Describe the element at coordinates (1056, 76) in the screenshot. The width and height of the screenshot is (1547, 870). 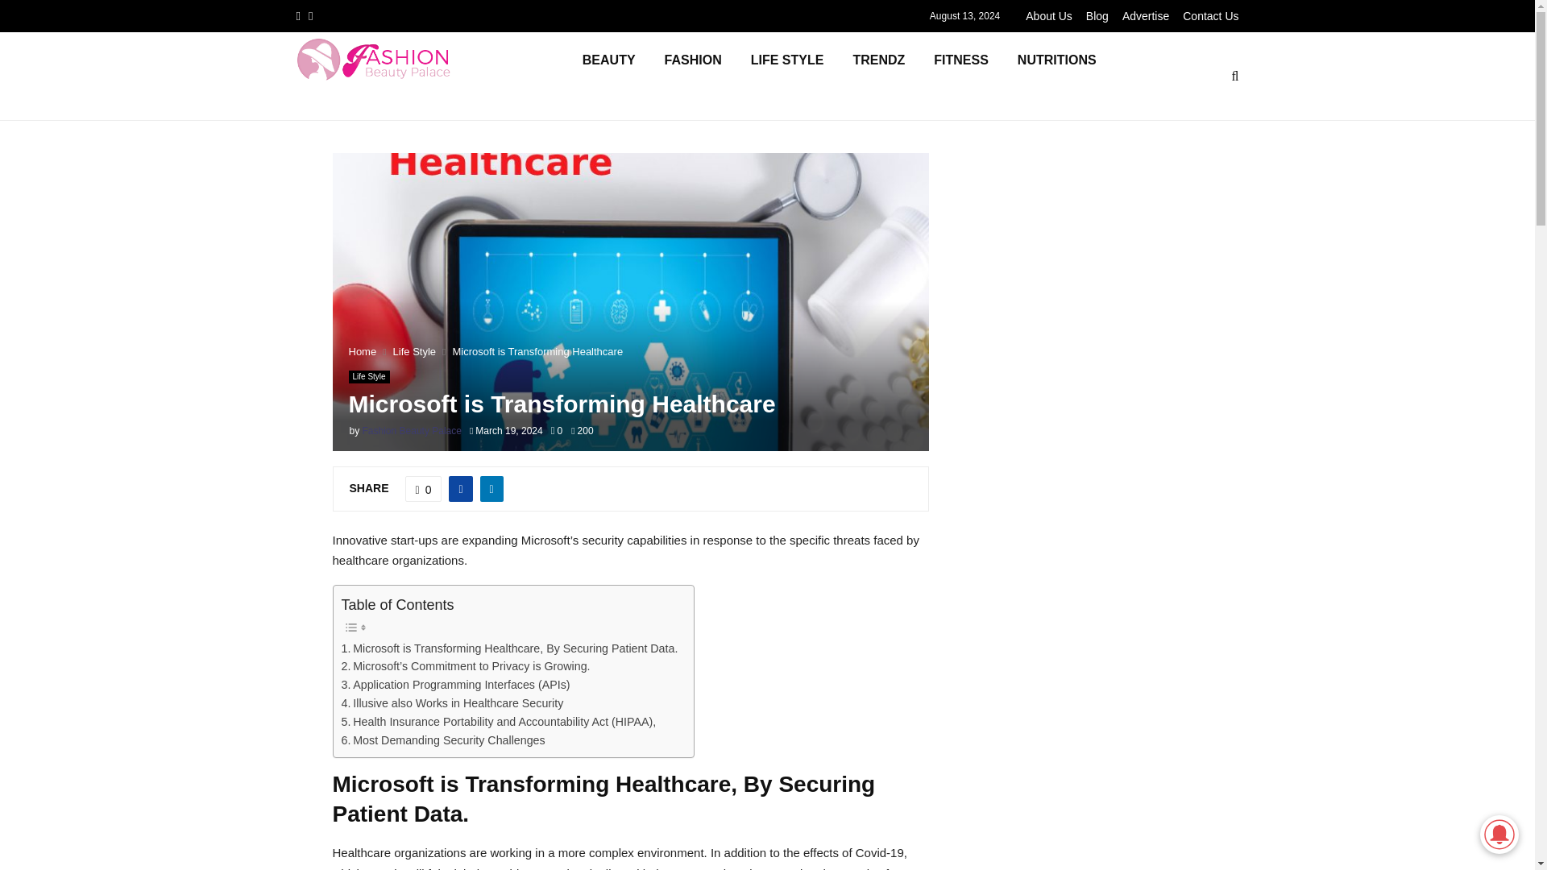
I see `NUTRITIONS` at that location.